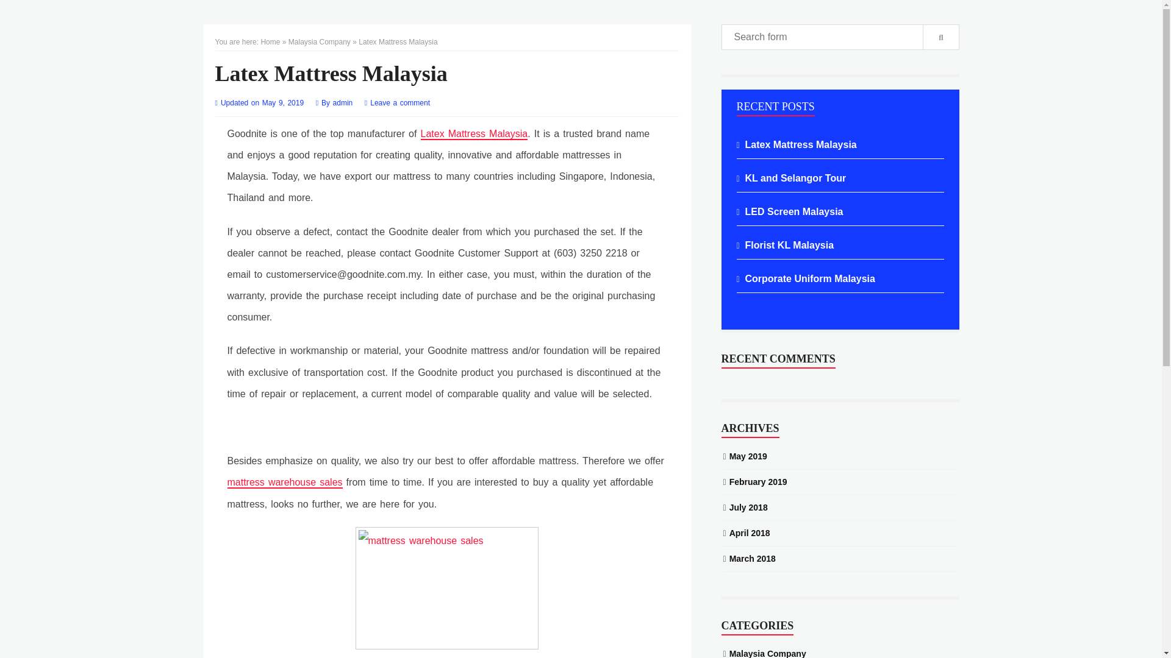 This screenshot has width=1171, height=658. I want to click on February 2019, so click(758, 481).